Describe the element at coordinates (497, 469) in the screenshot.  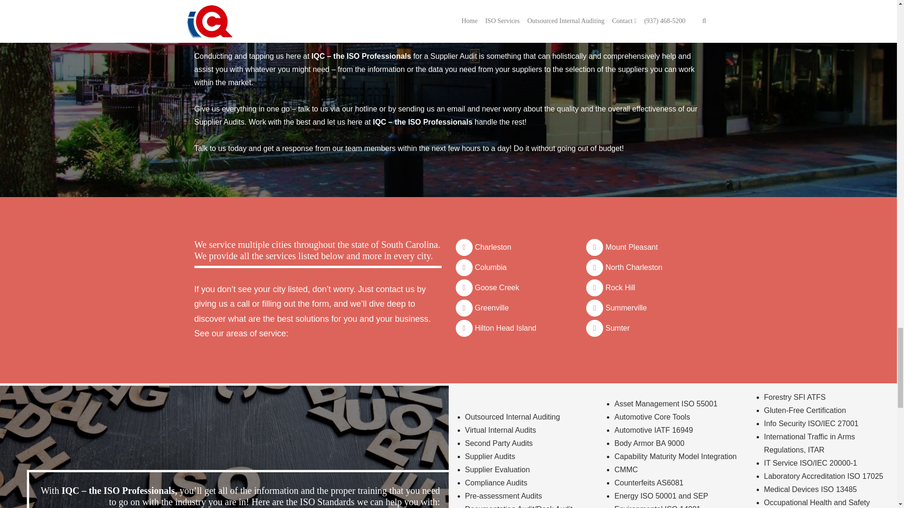
I see `Supplier Evaluation` at that location.